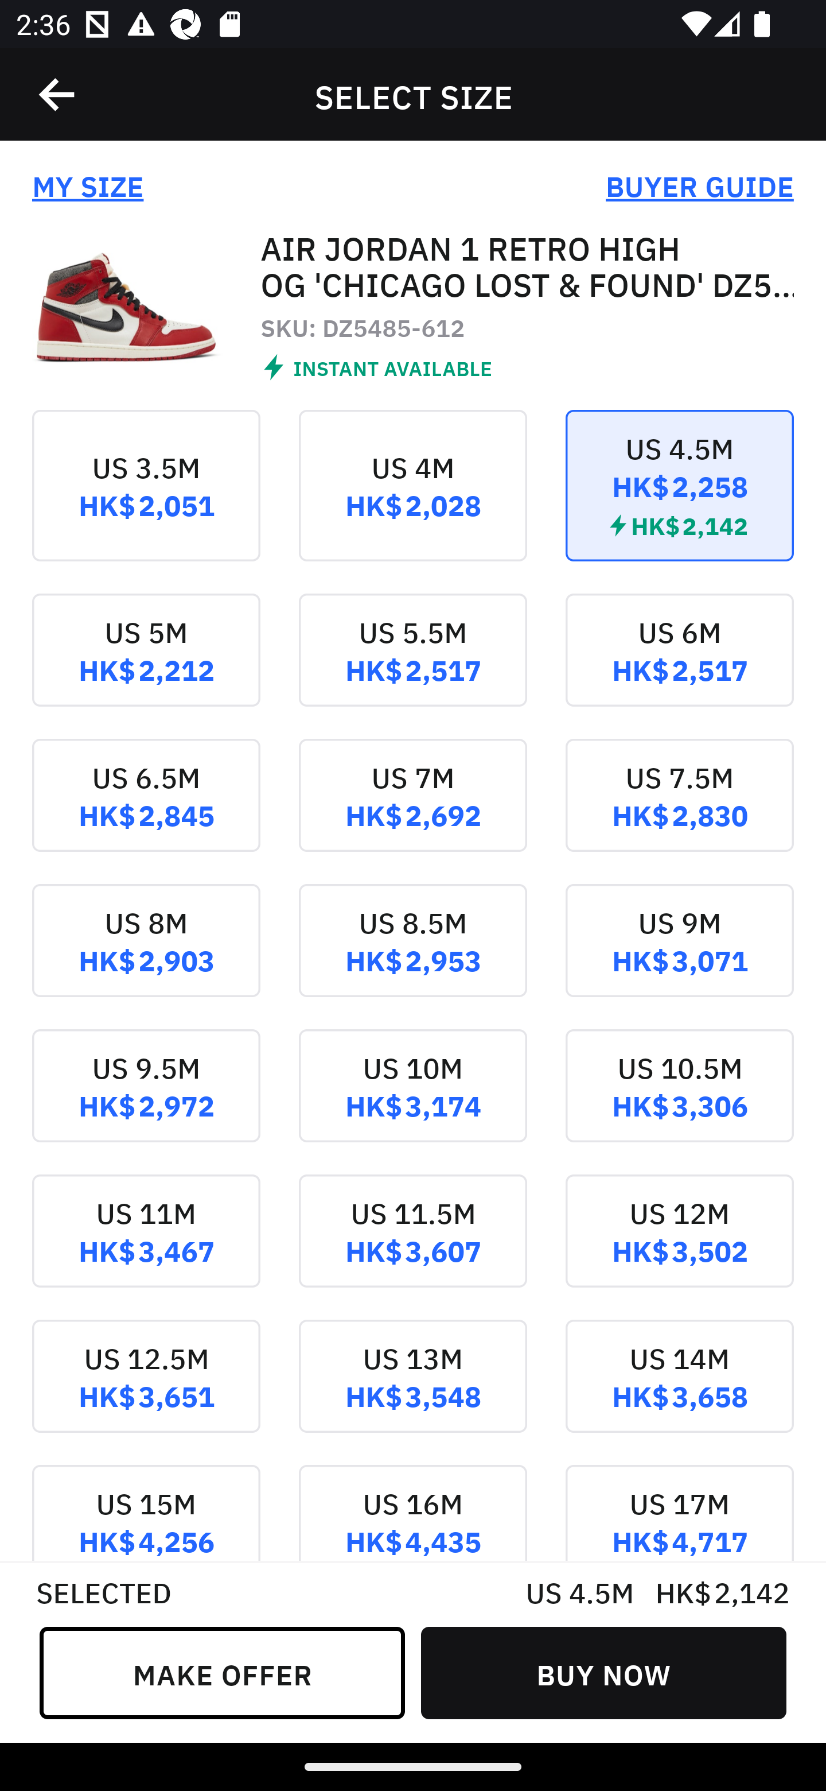  I want to click on US 15M HK$ 4,256, so click(146, 1512).